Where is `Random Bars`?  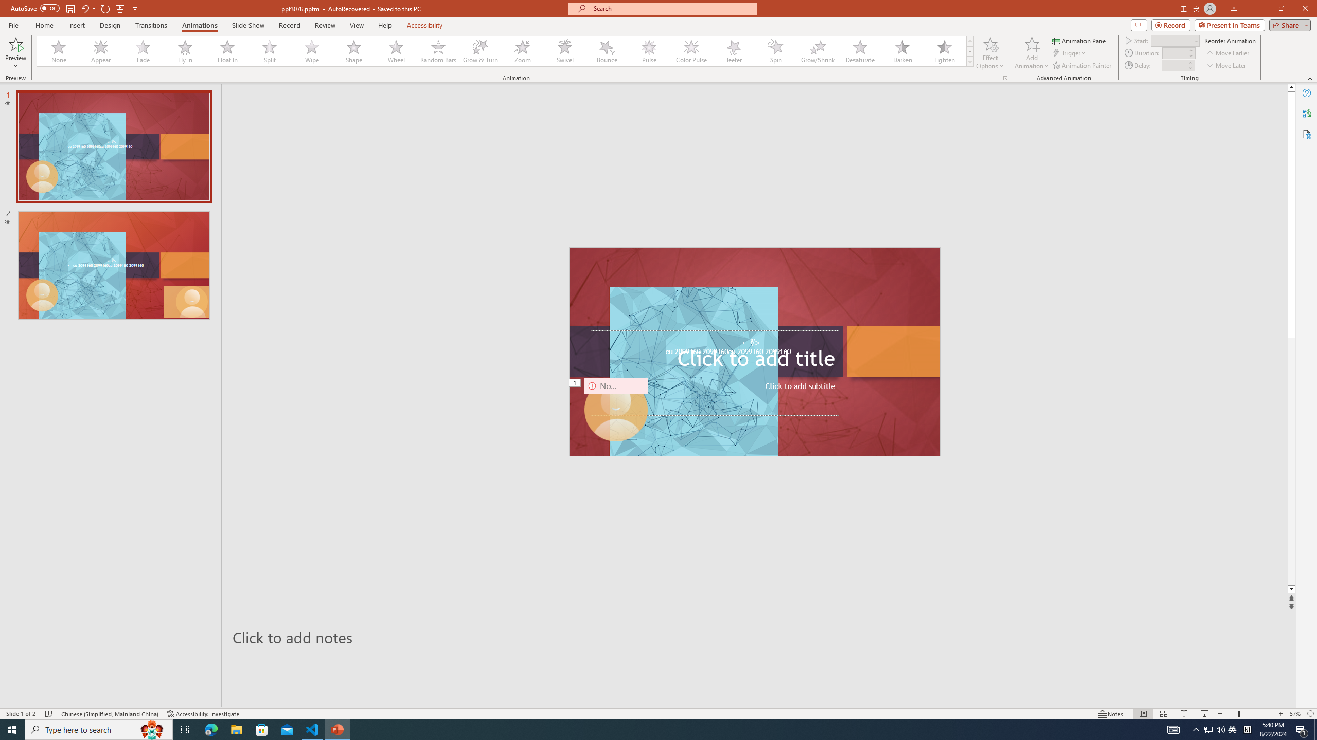
Random Bars is located at coordinates (438, 51).